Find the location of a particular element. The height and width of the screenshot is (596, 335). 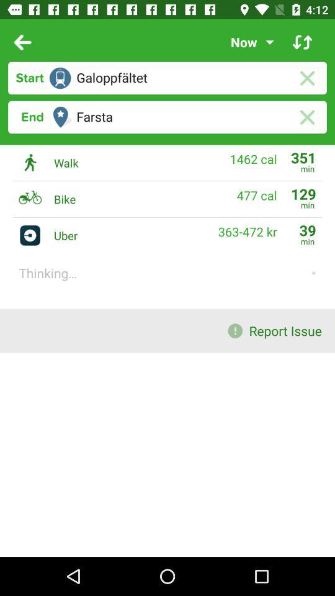

delete entry is located at coordinates (306, 117).